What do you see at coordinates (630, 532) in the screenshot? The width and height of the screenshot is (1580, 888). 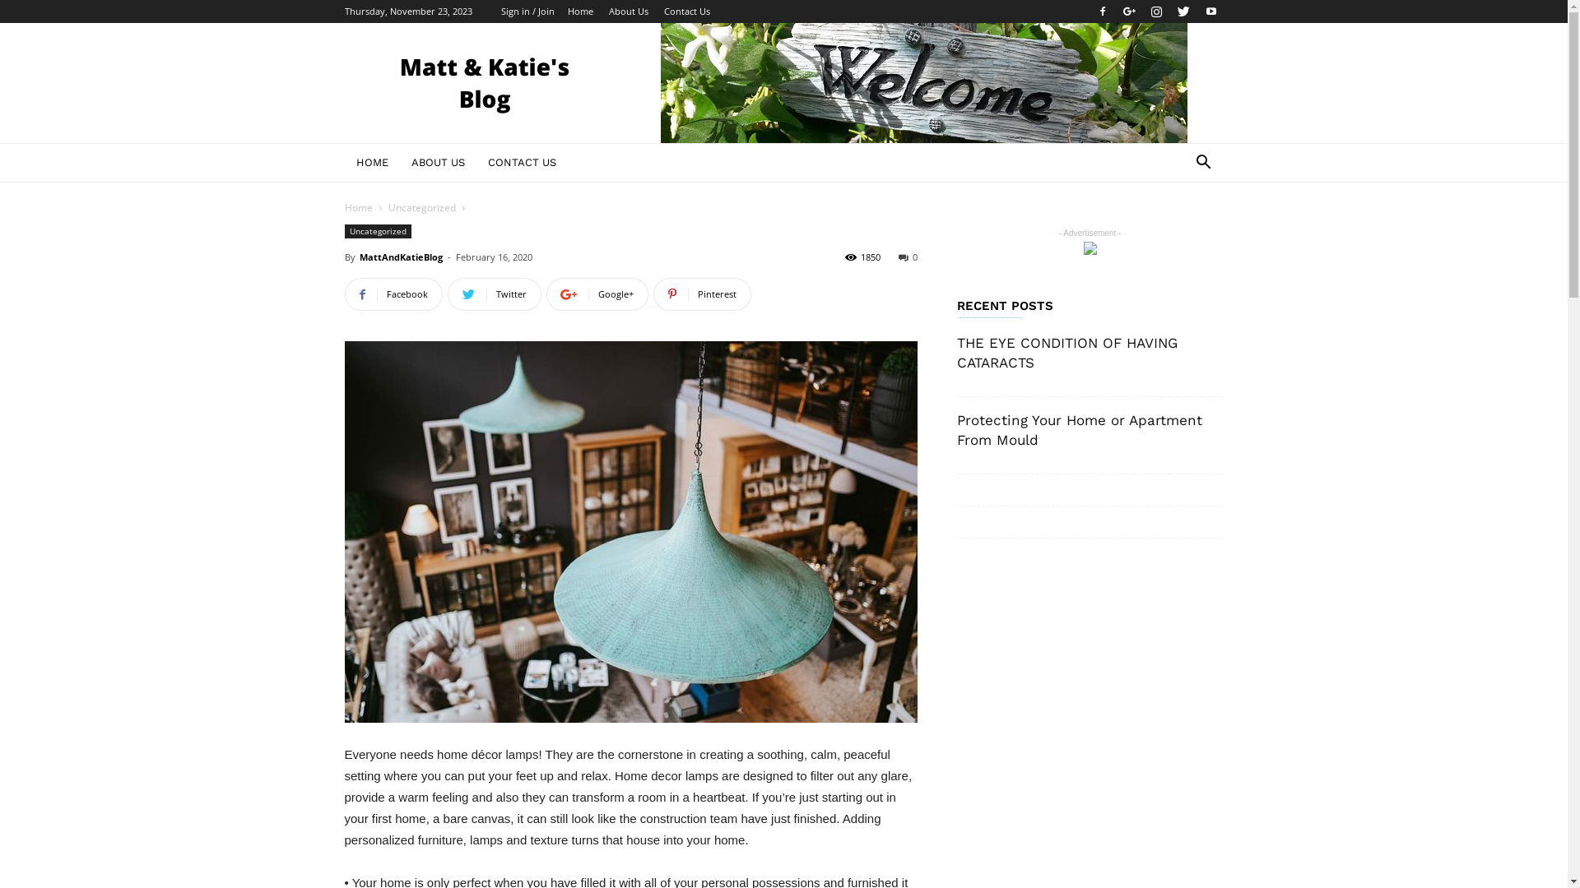 I see `home decor electric lamp` at bounding box center [630, 532].